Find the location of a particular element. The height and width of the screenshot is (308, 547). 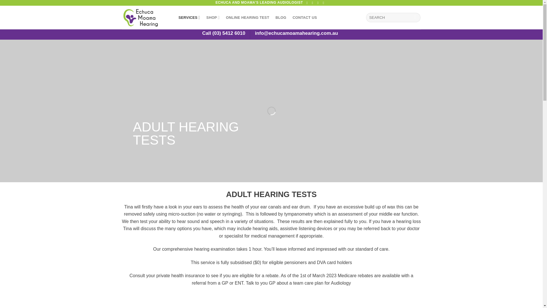

ONLINE HEARING TEST is located at coordinates (247, 17).